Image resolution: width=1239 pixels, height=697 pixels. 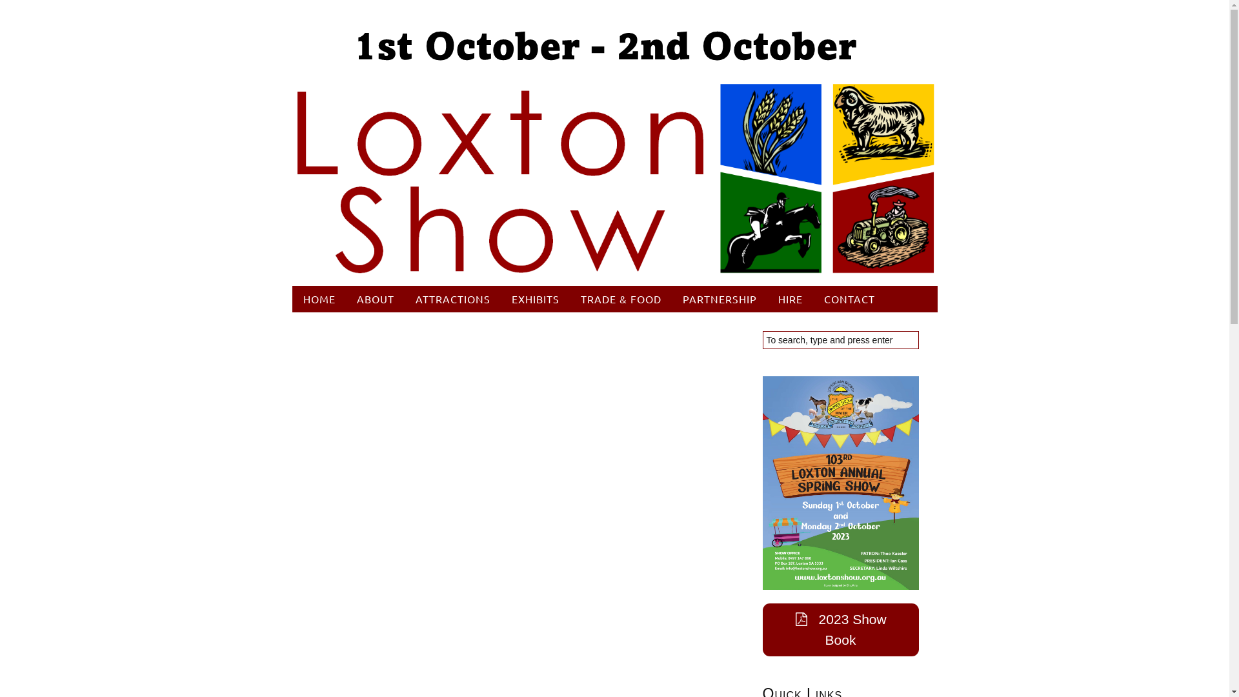 What do you see at coordinates (841, 630) in the screenshot?
I see `2023 Show Book` at bounding box center [841, 630].